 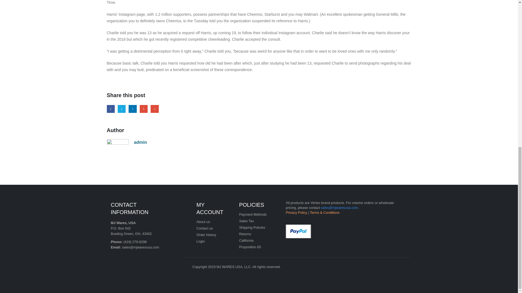 I want to click on Facebook, so click(x=110, y=109).